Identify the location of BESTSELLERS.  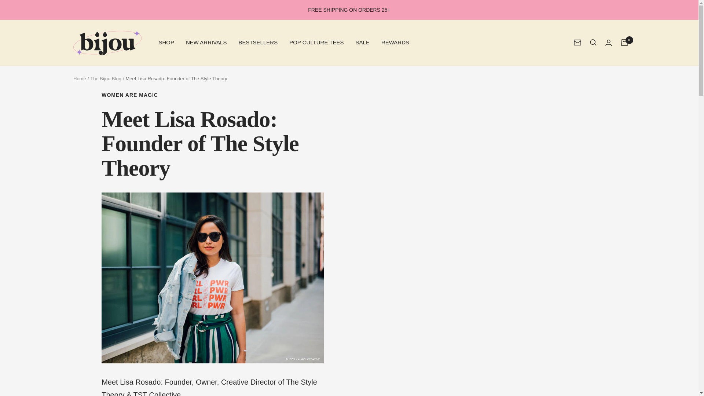
(258, 42).